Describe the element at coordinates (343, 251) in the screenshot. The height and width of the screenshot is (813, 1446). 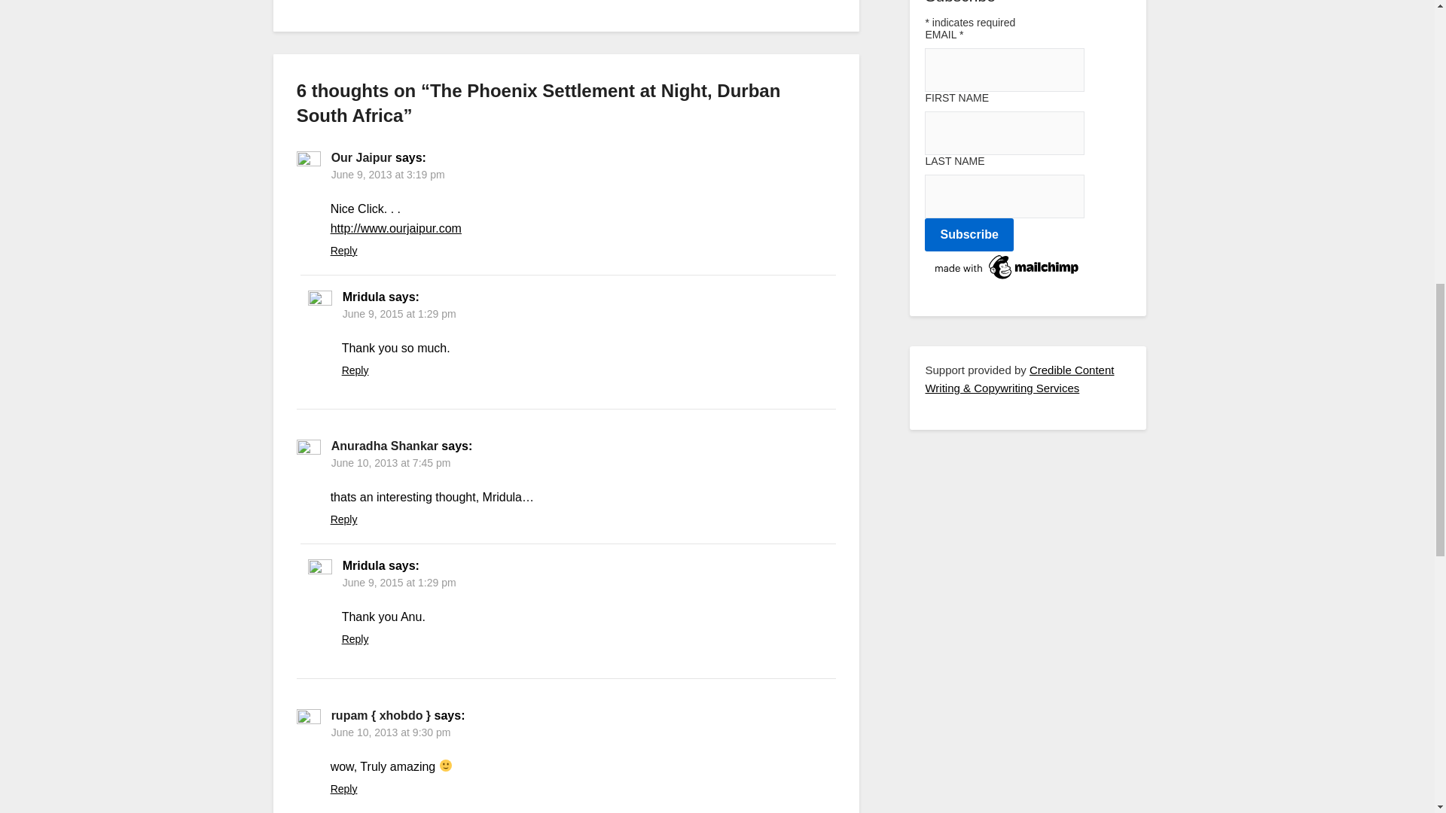
I see `Reply` at that location.